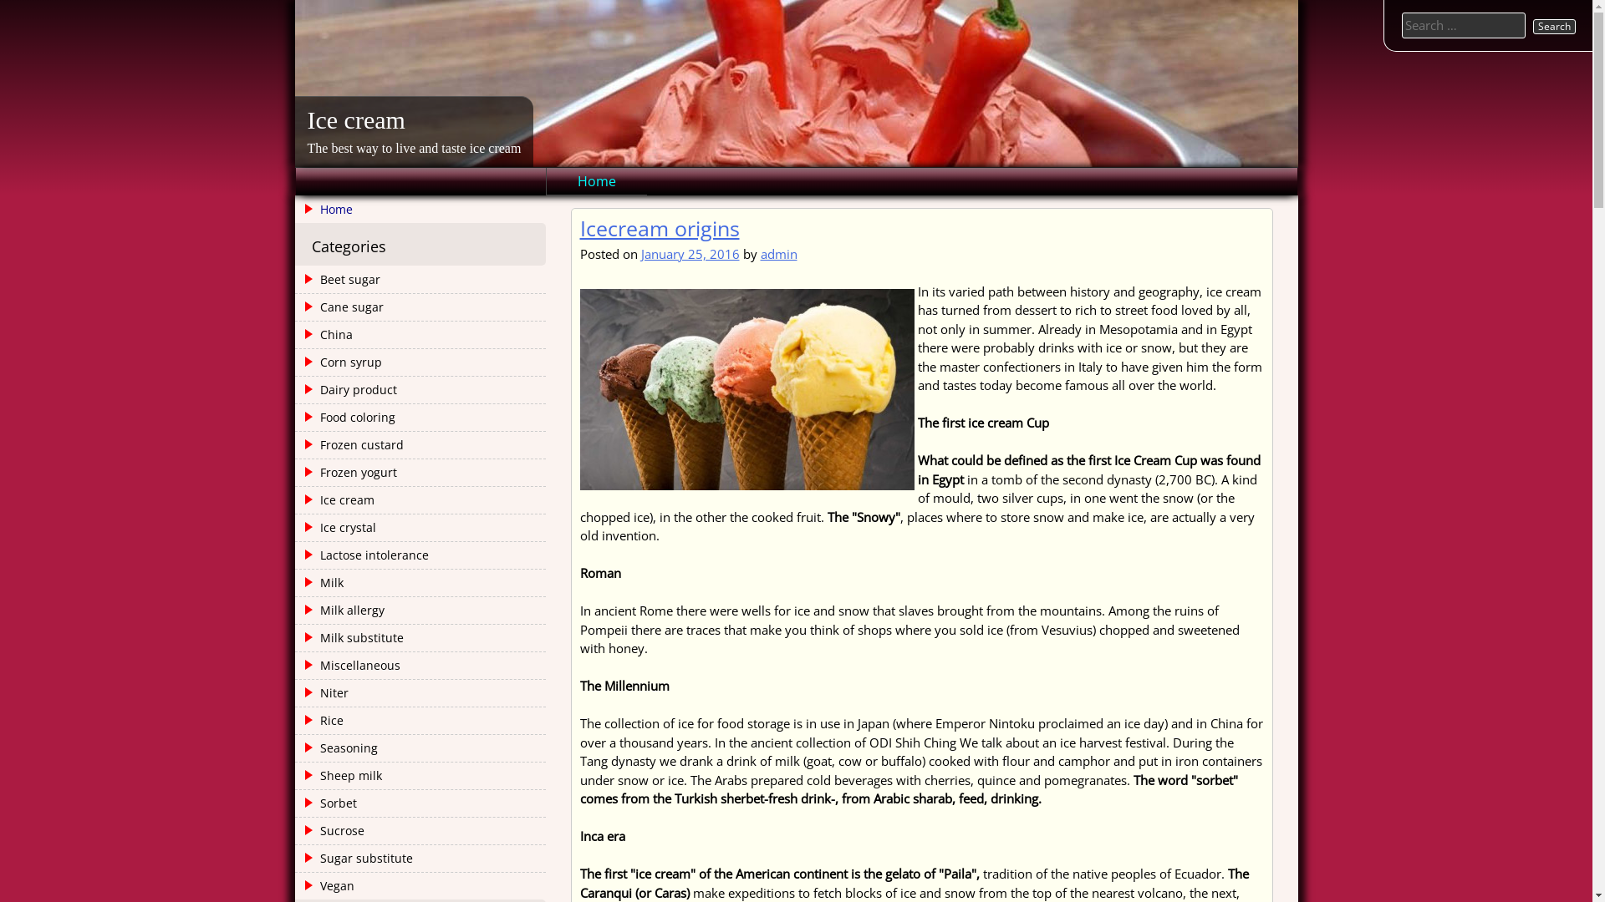  I want to click on Skip to content, so click(0, 0).